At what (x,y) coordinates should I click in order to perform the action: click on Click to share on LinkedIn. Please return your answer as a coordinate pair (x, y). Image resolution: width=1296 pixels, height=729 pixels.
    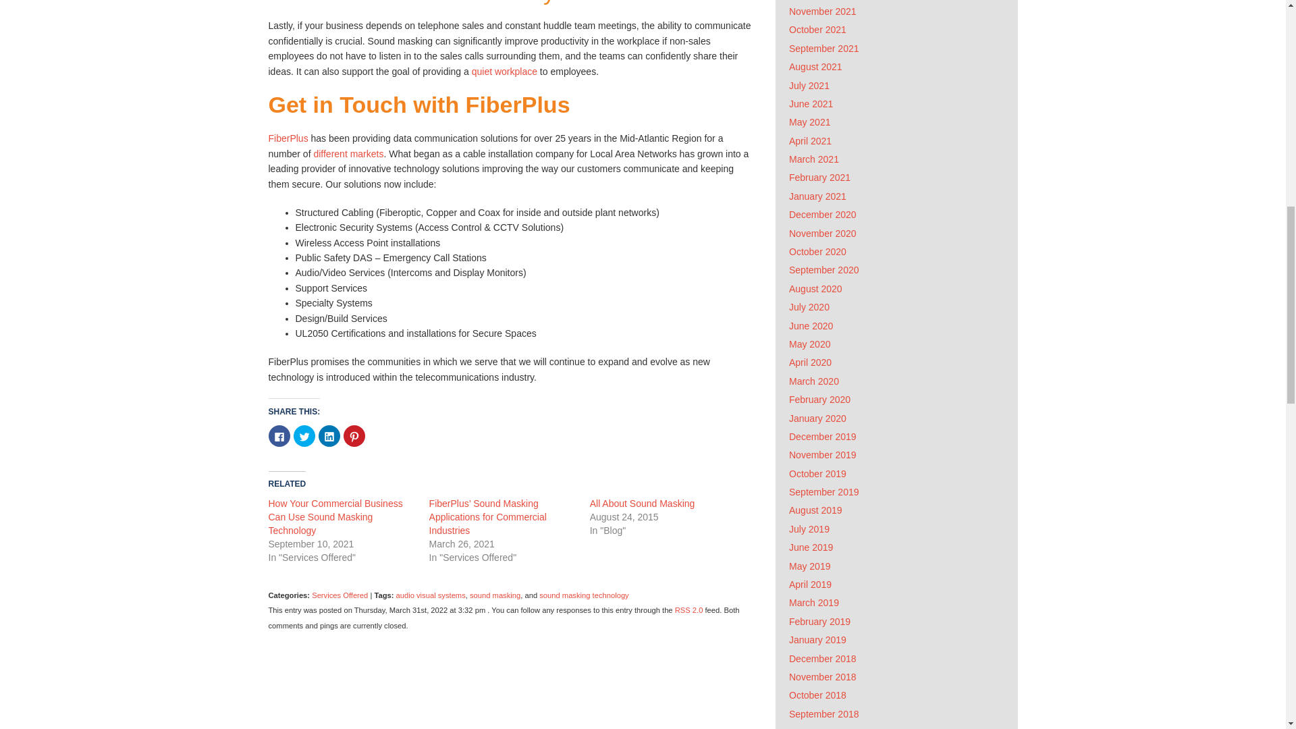
    Looking at the image, I should click on (329, 436).